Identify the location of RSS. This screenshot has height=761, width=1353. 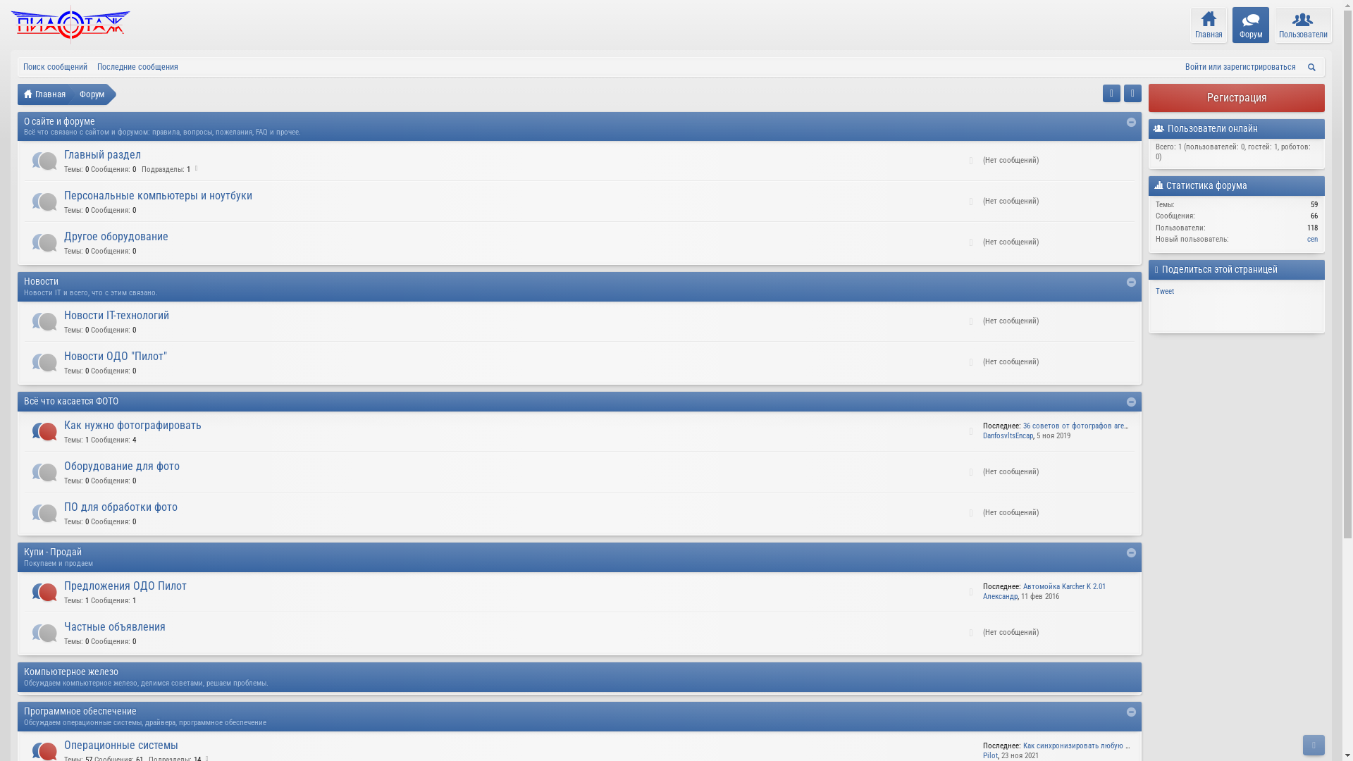
(971, 432).